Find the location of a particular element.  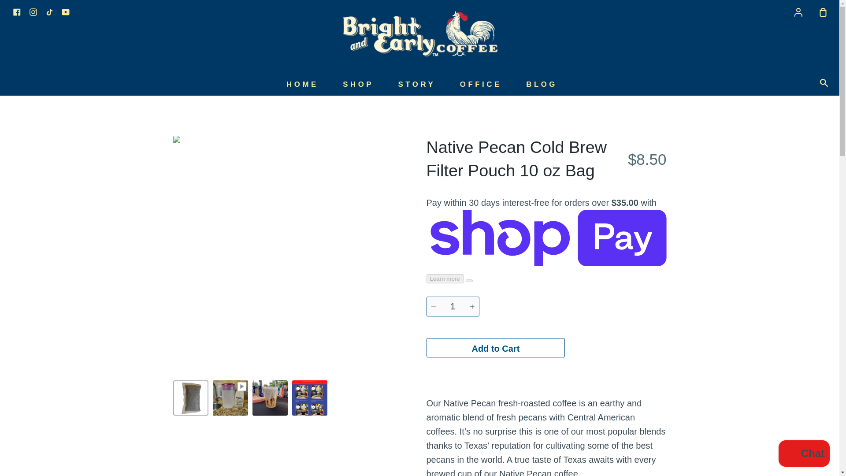

SHOP is located at coordinates (358, 84).